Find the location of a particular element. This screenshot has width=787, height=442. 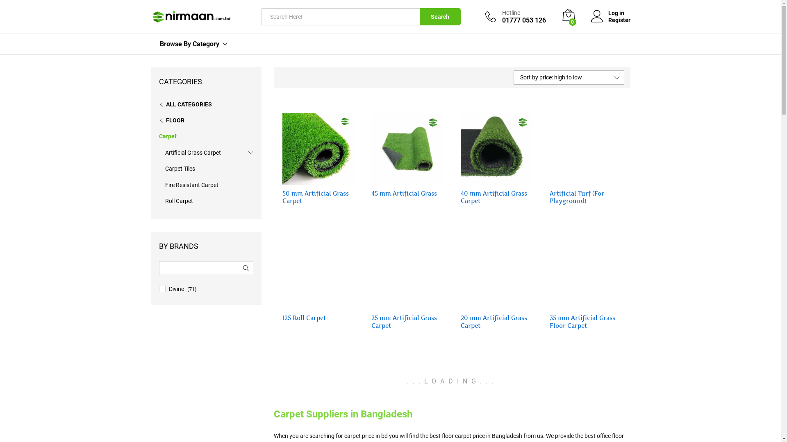

Sort by latest is located at coordinates (586, 122).